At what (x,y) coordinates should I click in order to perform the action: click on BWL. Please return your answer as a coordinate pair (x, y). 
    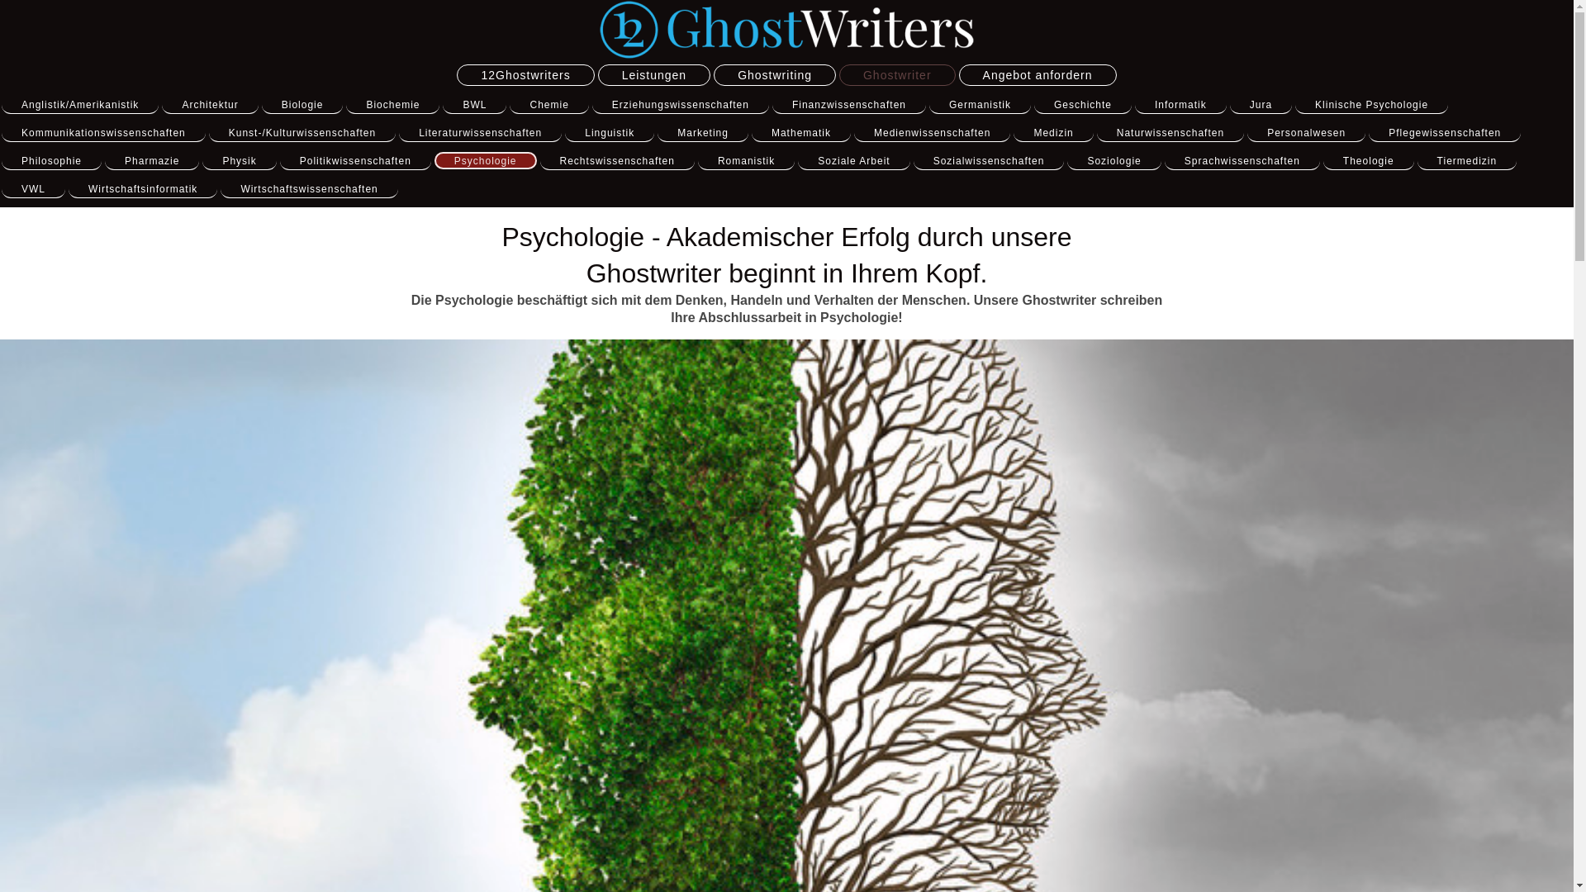
    Looking at the image, I should click on (474, 105).